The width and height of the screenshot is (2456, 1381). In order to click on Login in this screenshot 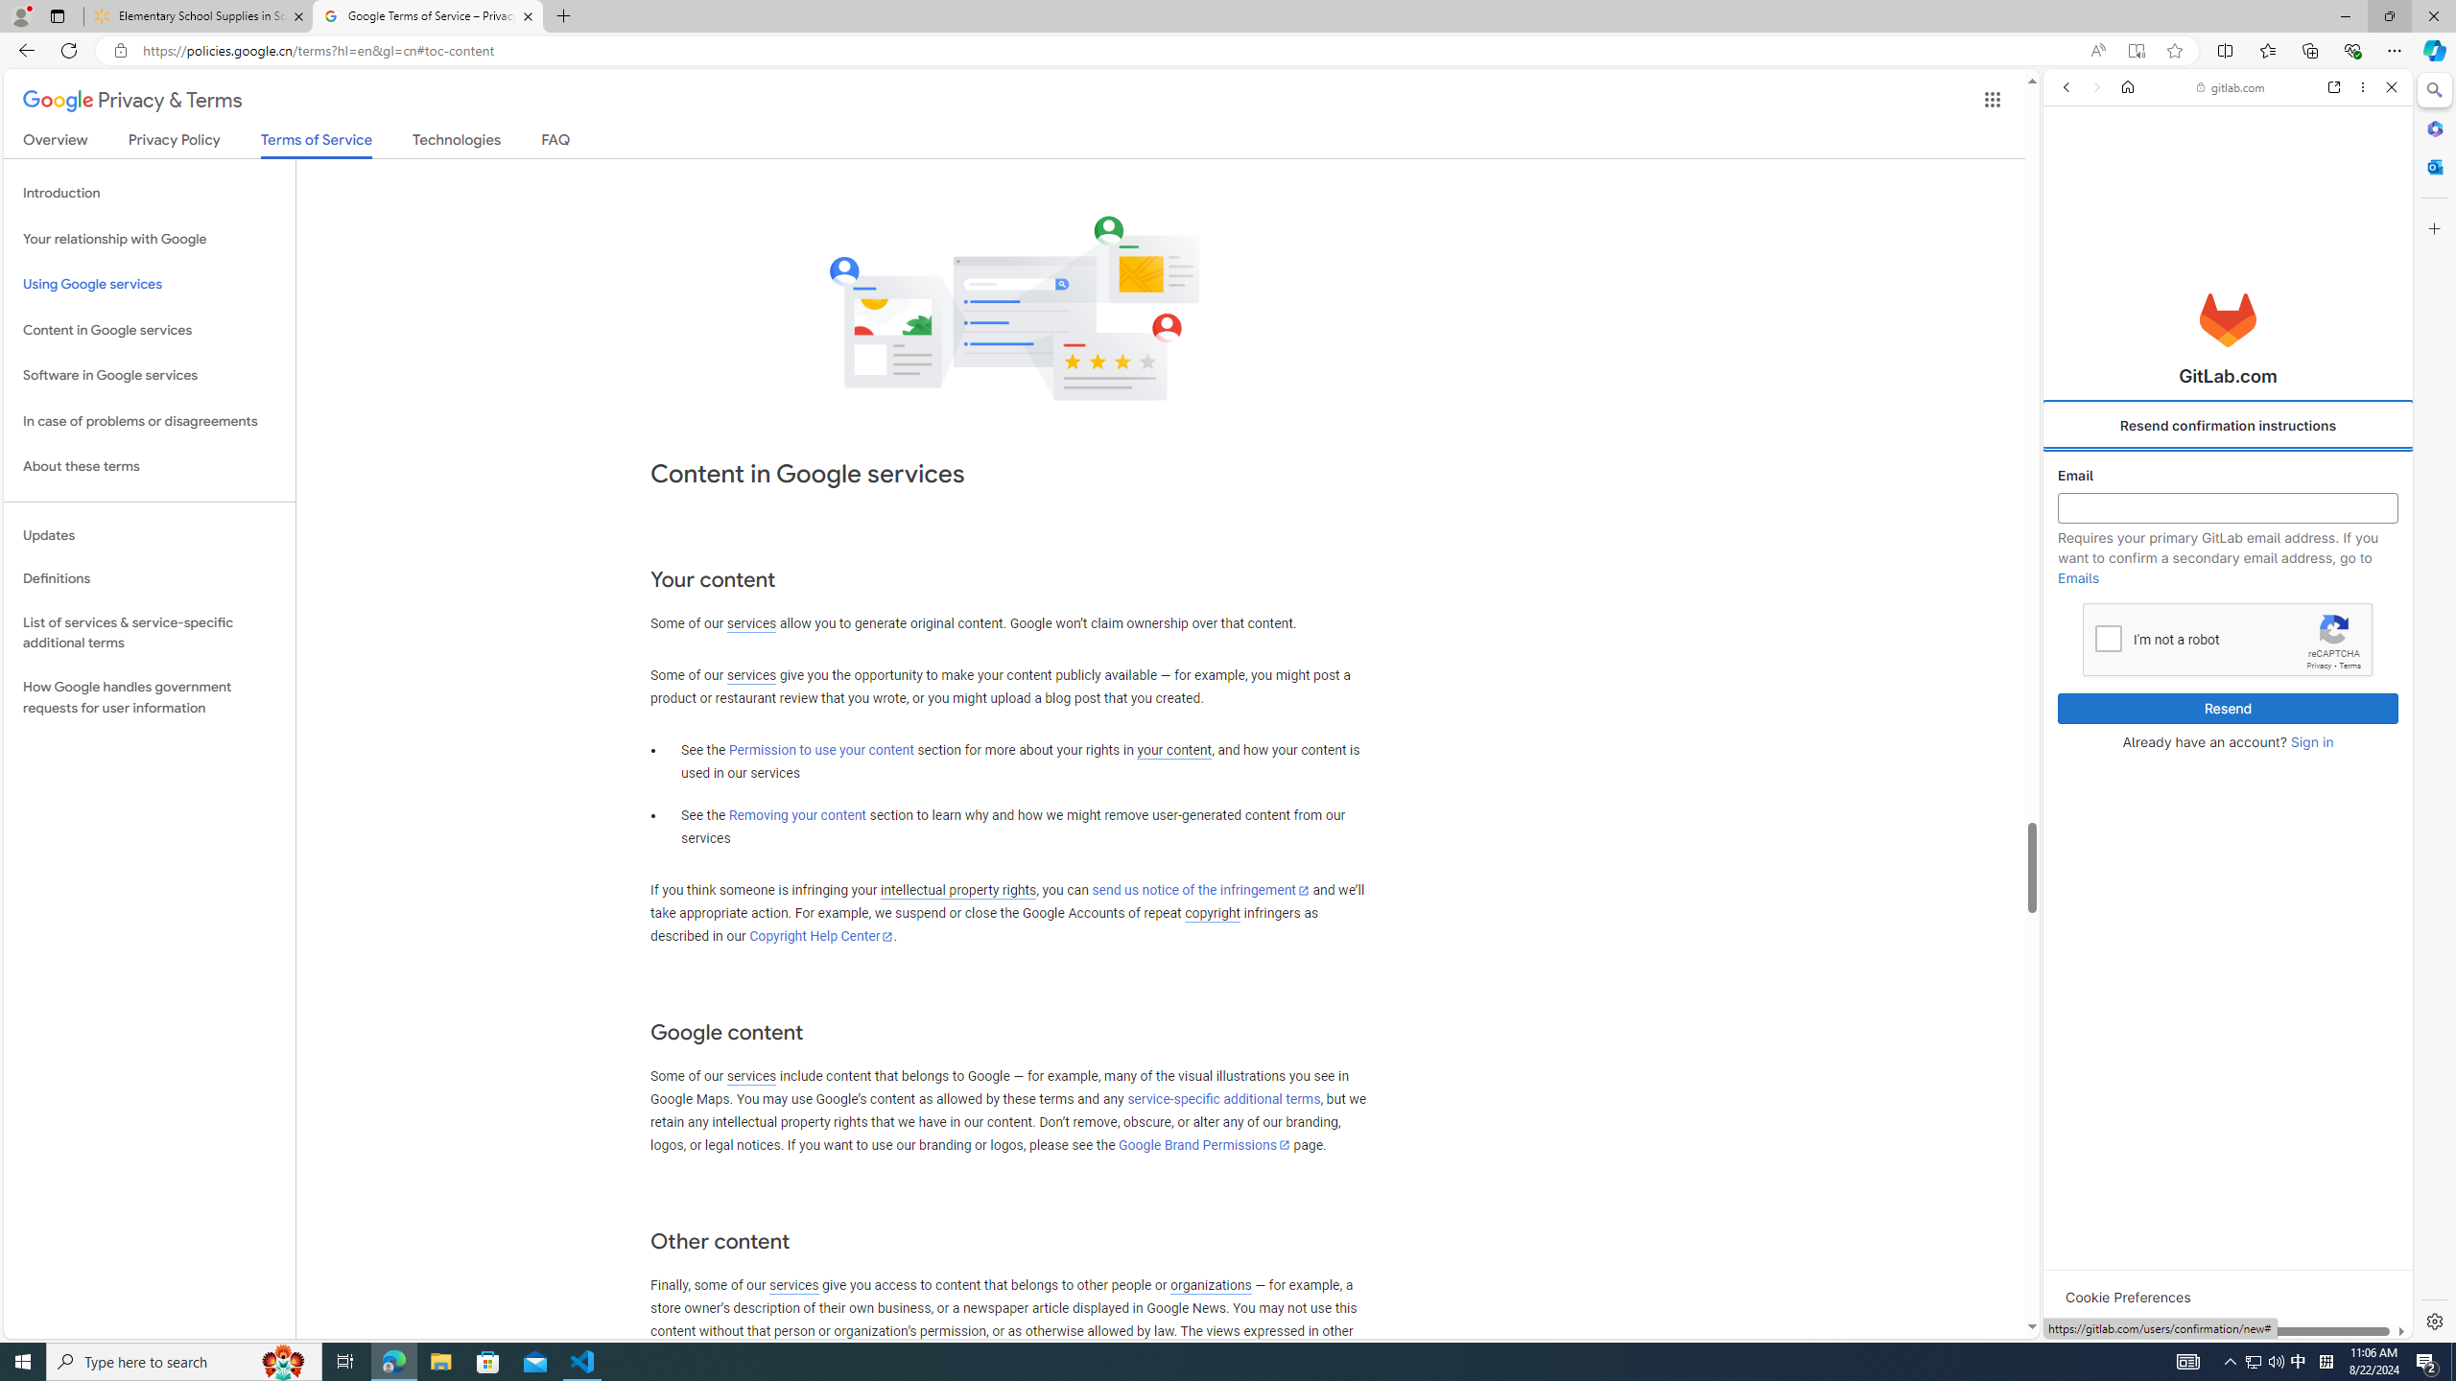, I will do `click(2228, 474)`.